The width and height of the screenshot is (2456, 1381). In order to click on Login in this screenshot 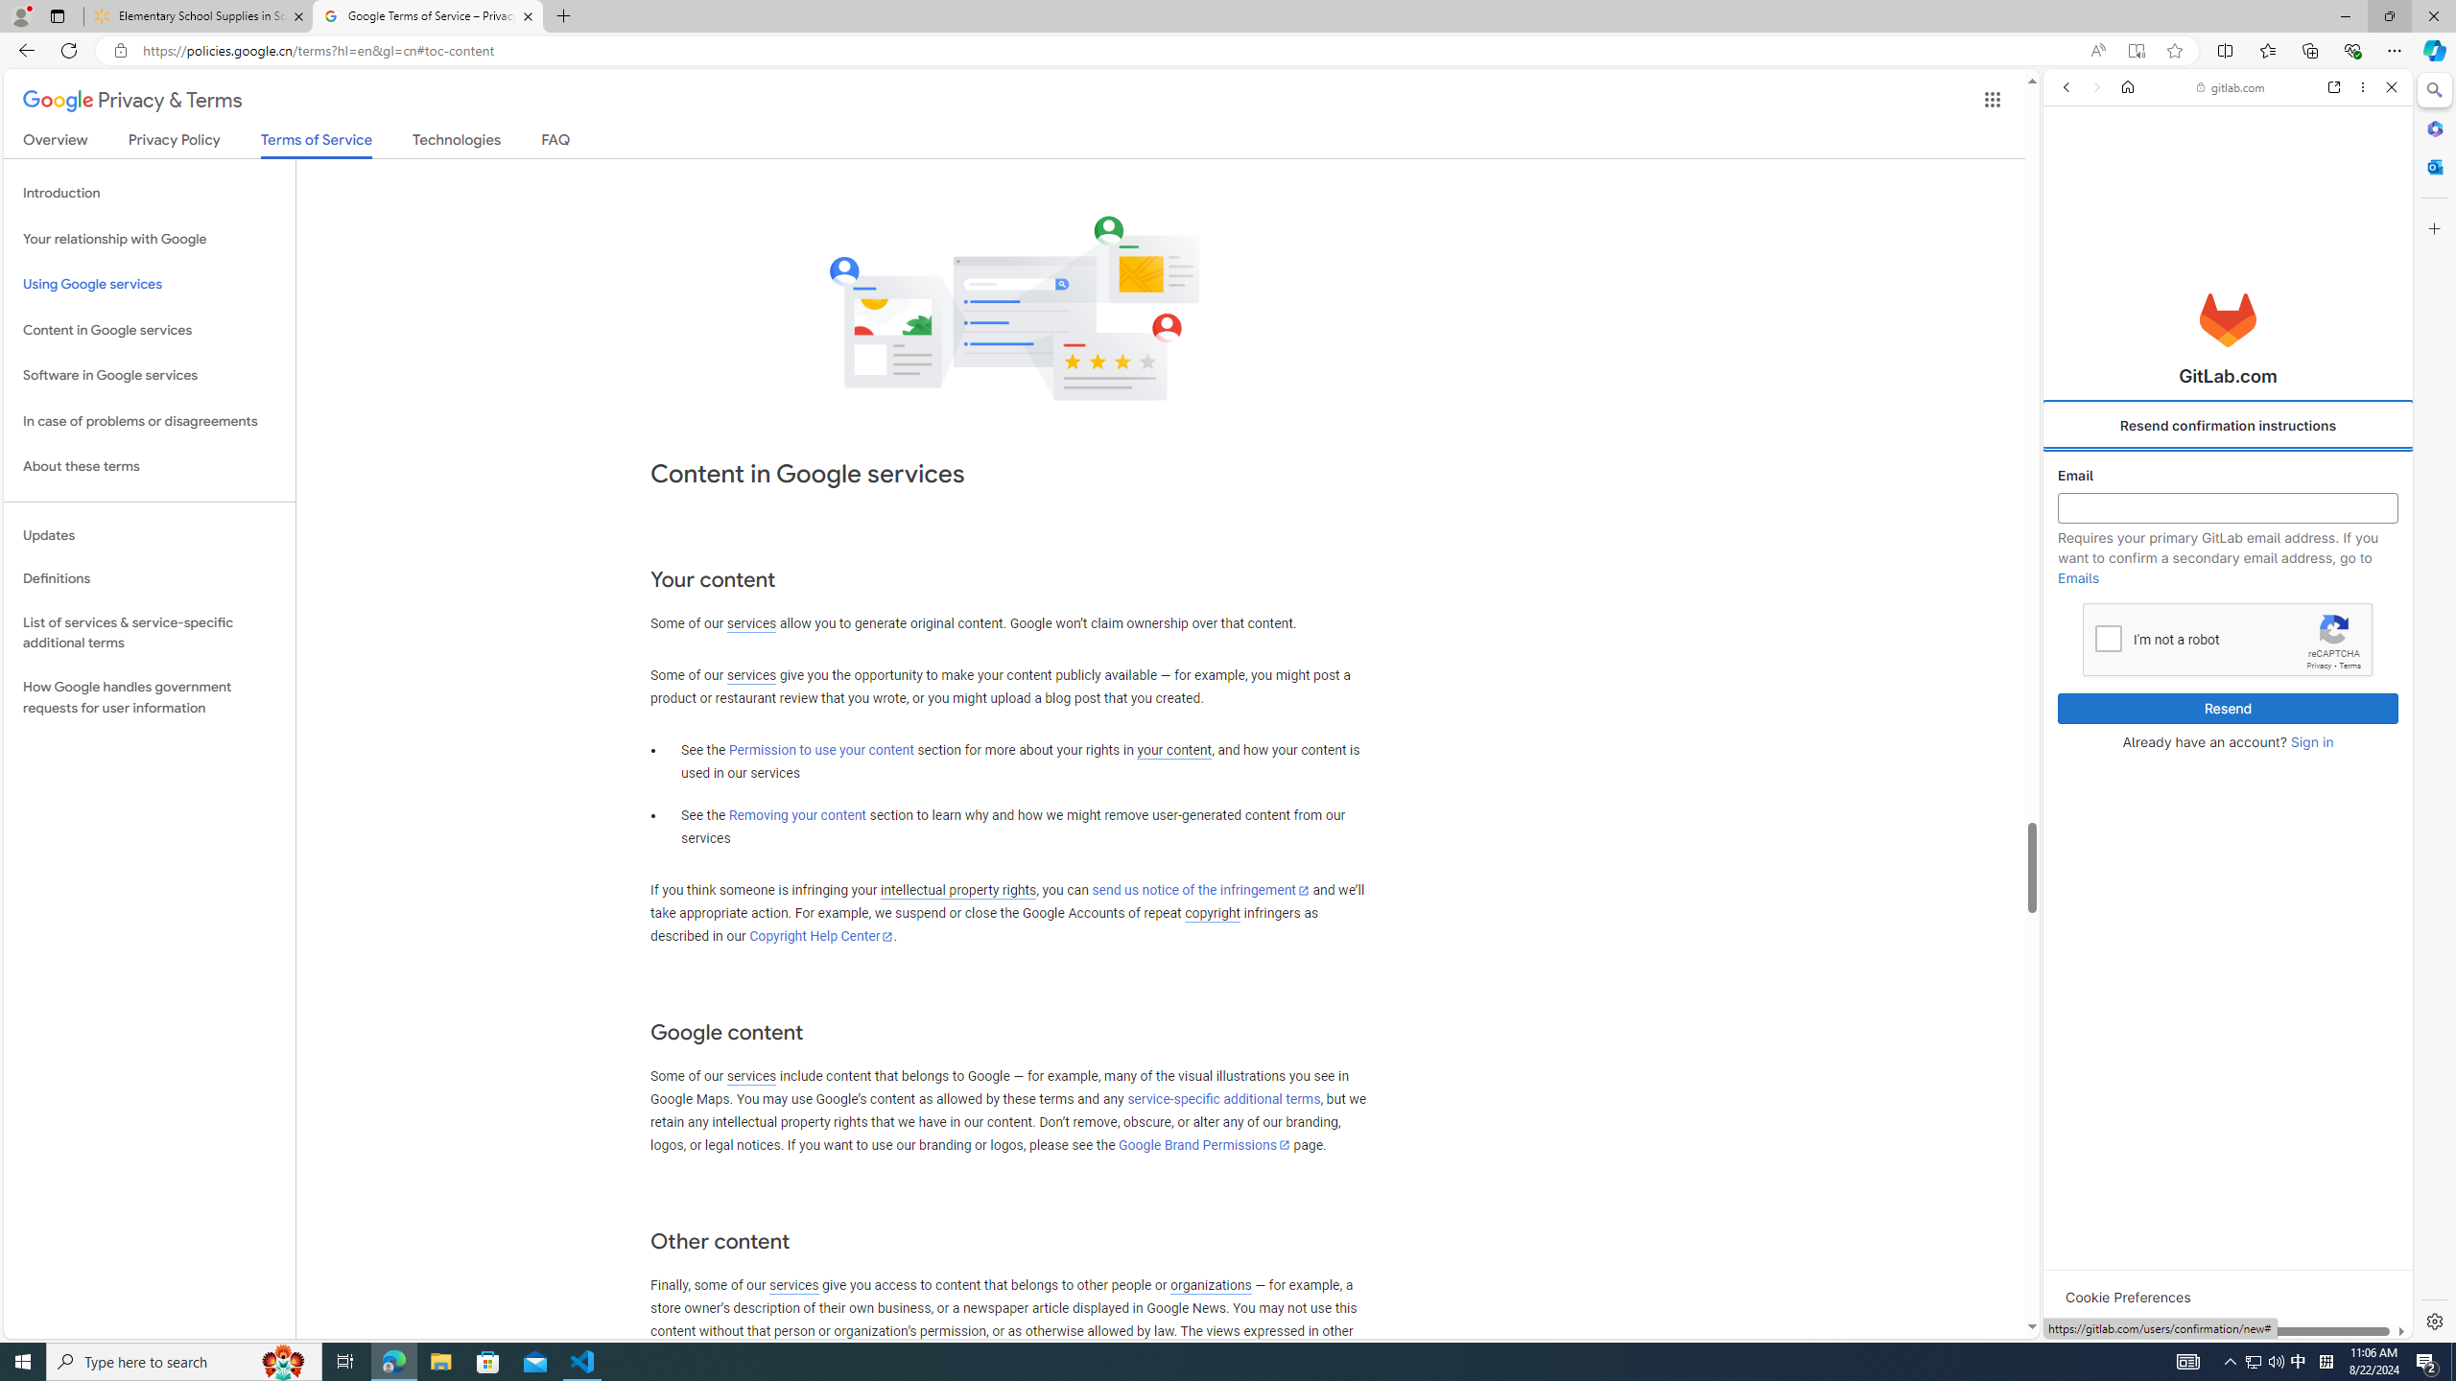, I will do `click(2228, 474)`.